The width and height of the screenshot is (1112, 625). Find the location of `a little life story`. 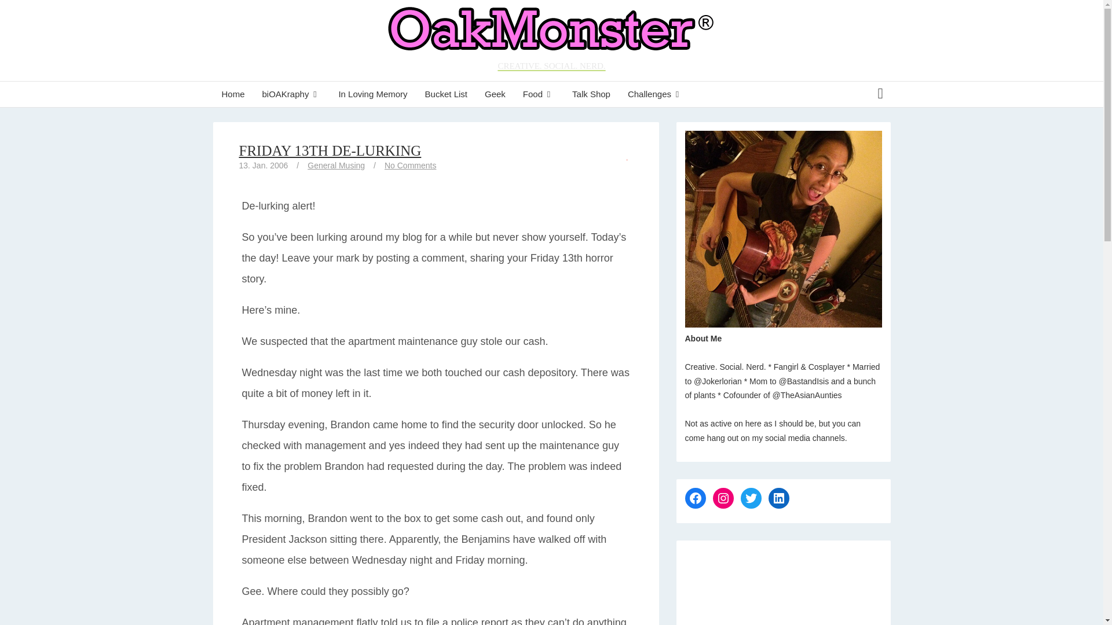

a little life story is located at coordinates (292, 94).